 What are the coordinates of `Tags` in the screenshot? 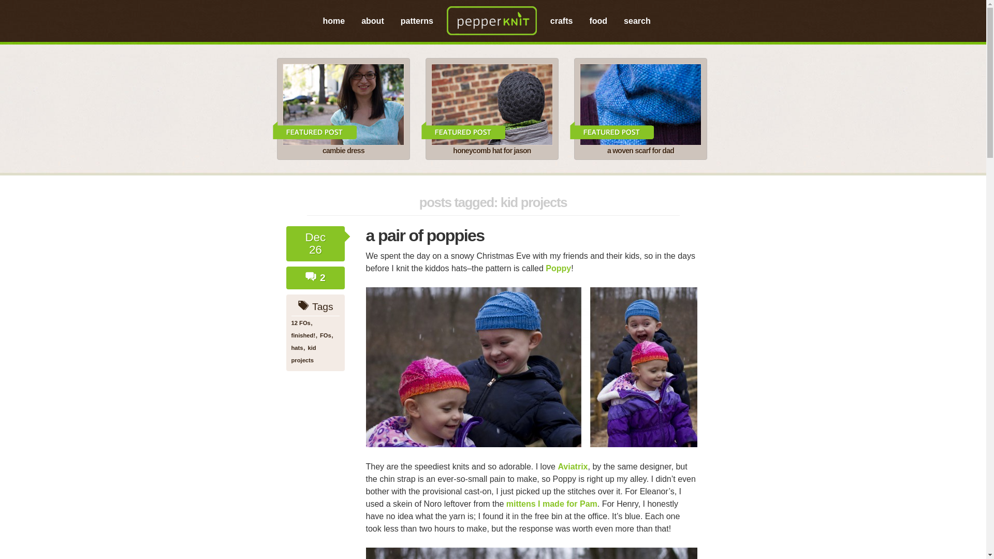 It's located at (303, 305).